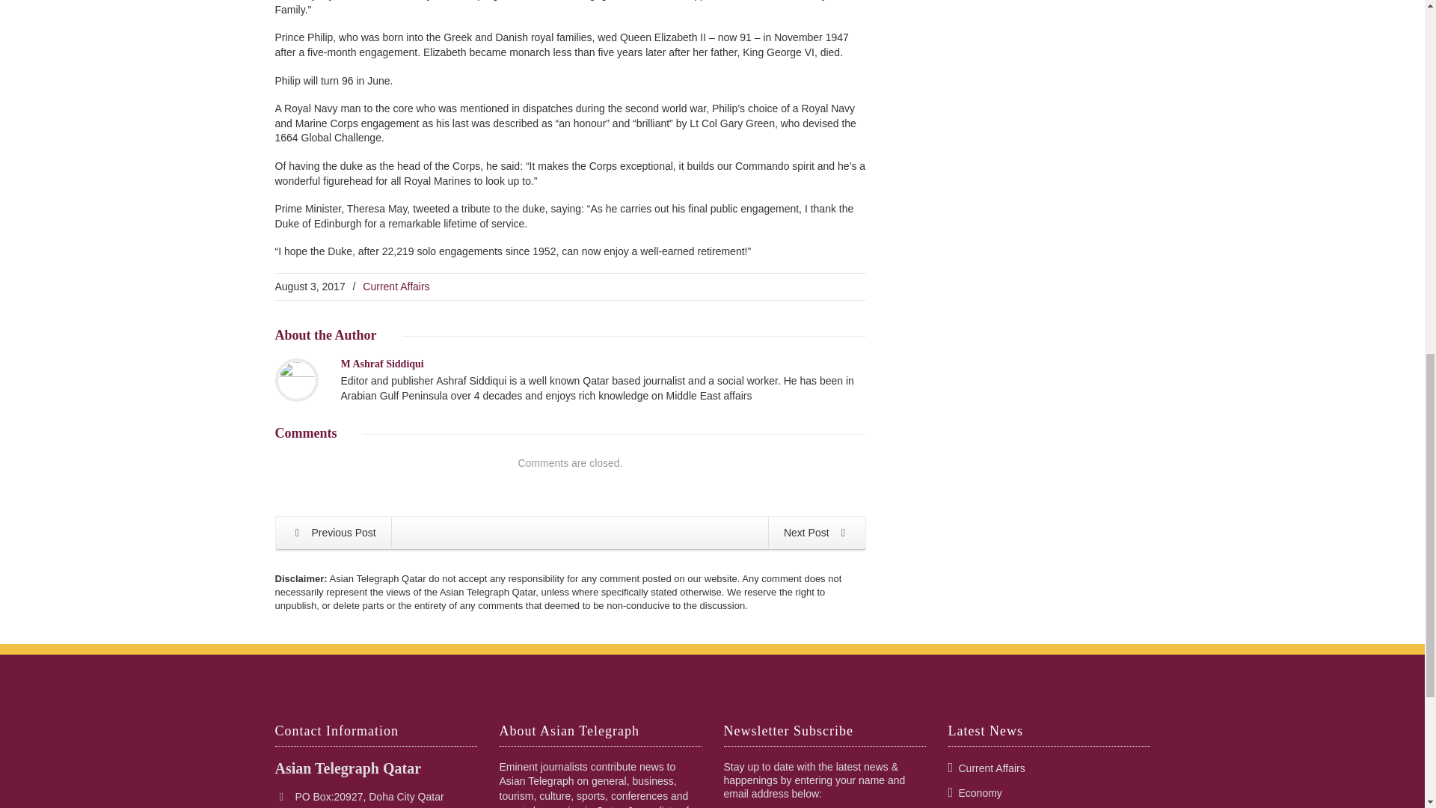 The image size is (1436, 808). What do you see at coordinates (333, 533) in the screenshot?
I see `Previous Post` at bounding box center [333, 533].